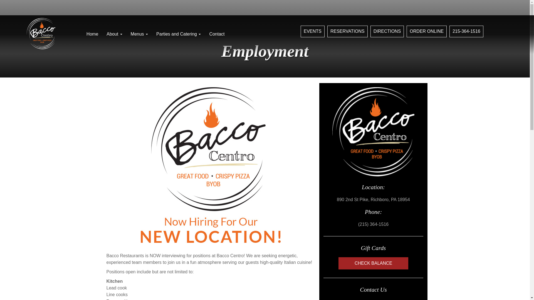  I want to click on Contact, so click(217, 34).